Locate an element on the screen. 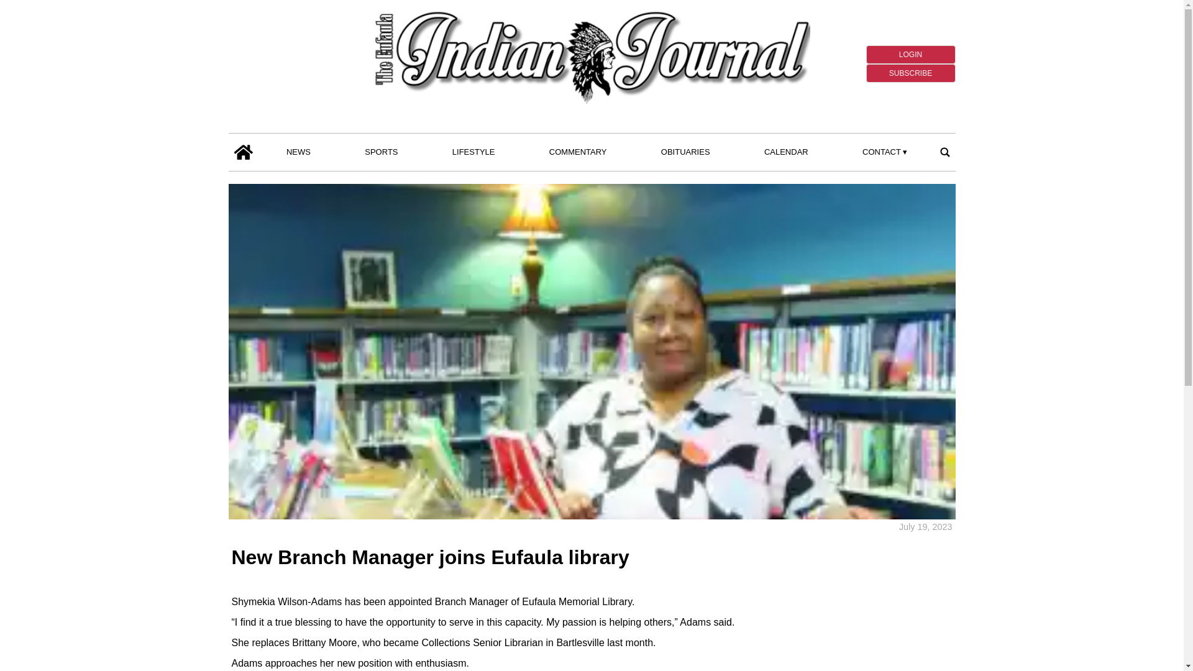 The width and height of the screenshot is (1193, 671). SUBSCRIBE is located at coordinates (910, 73).